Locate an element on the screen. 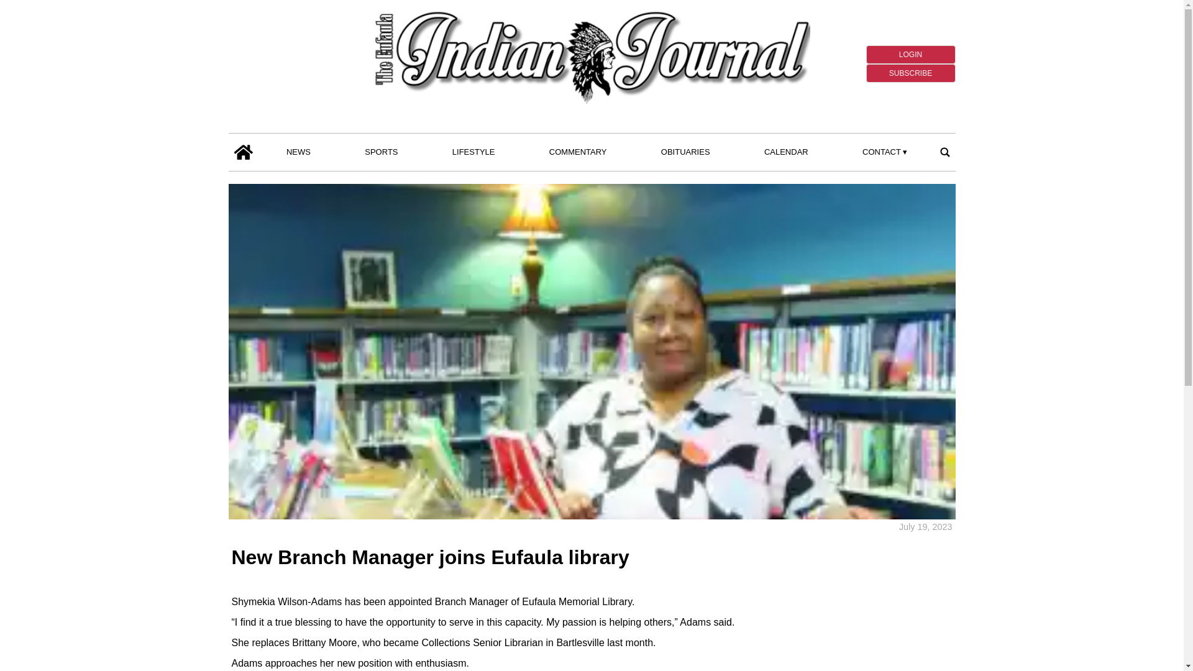 The width and height of the screenshot is (1193, 671). SUBSCRIBE is located at coordinates (910, 73).